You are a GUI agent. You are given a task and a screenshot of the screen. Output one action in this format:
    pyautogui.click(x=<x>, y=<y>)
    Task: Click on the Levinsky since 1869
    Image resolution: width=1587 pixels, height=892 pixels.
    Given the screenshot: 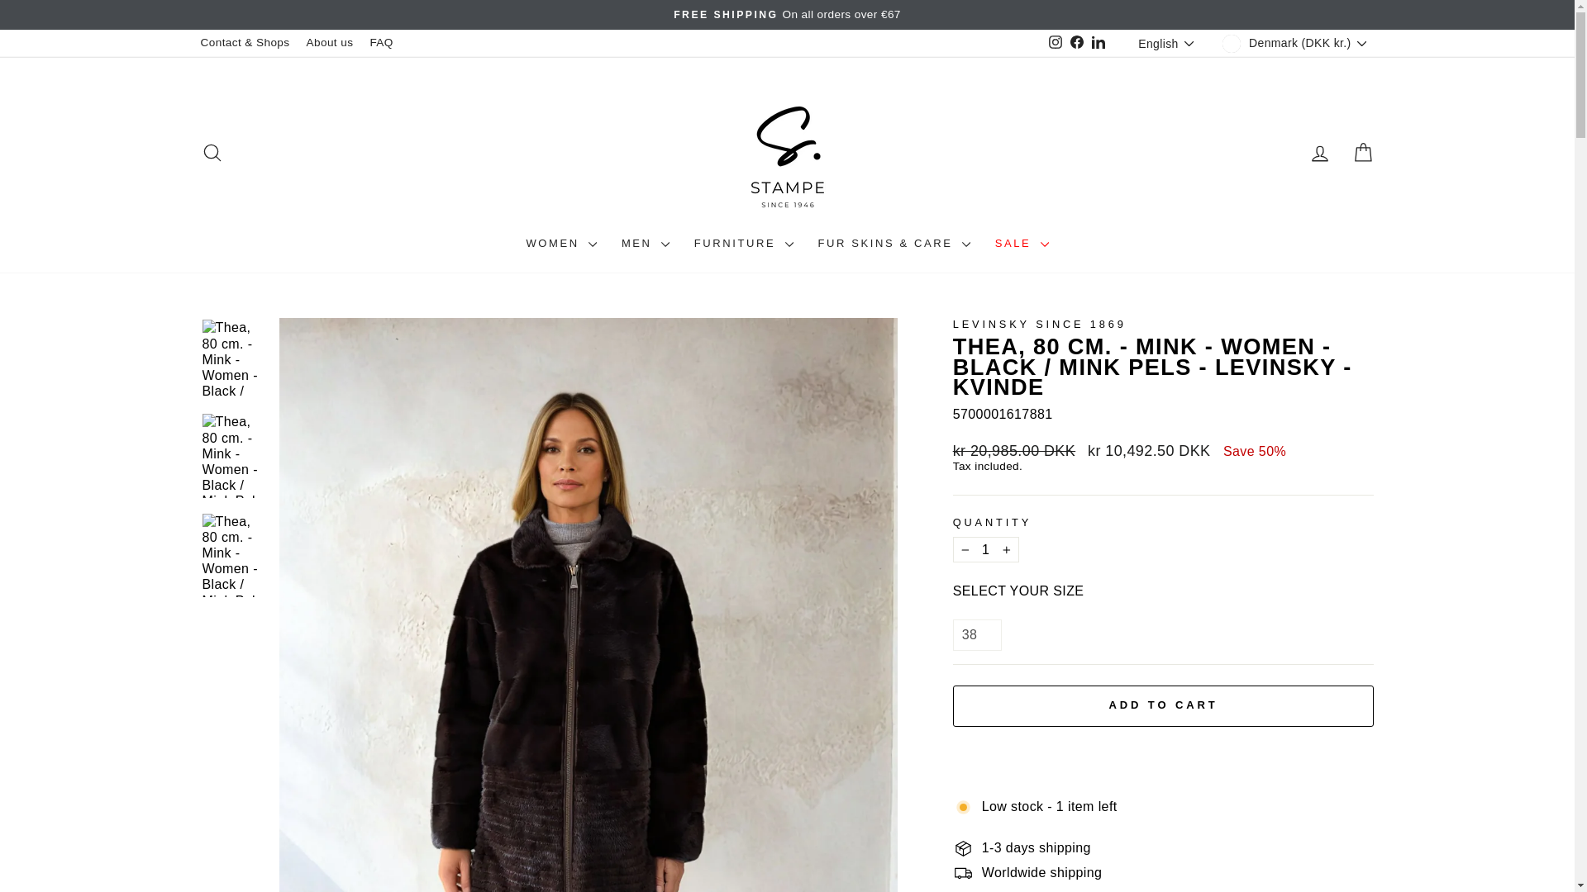 What is the action you would take?
    pyautogui.click(x=1040, y=324)
    